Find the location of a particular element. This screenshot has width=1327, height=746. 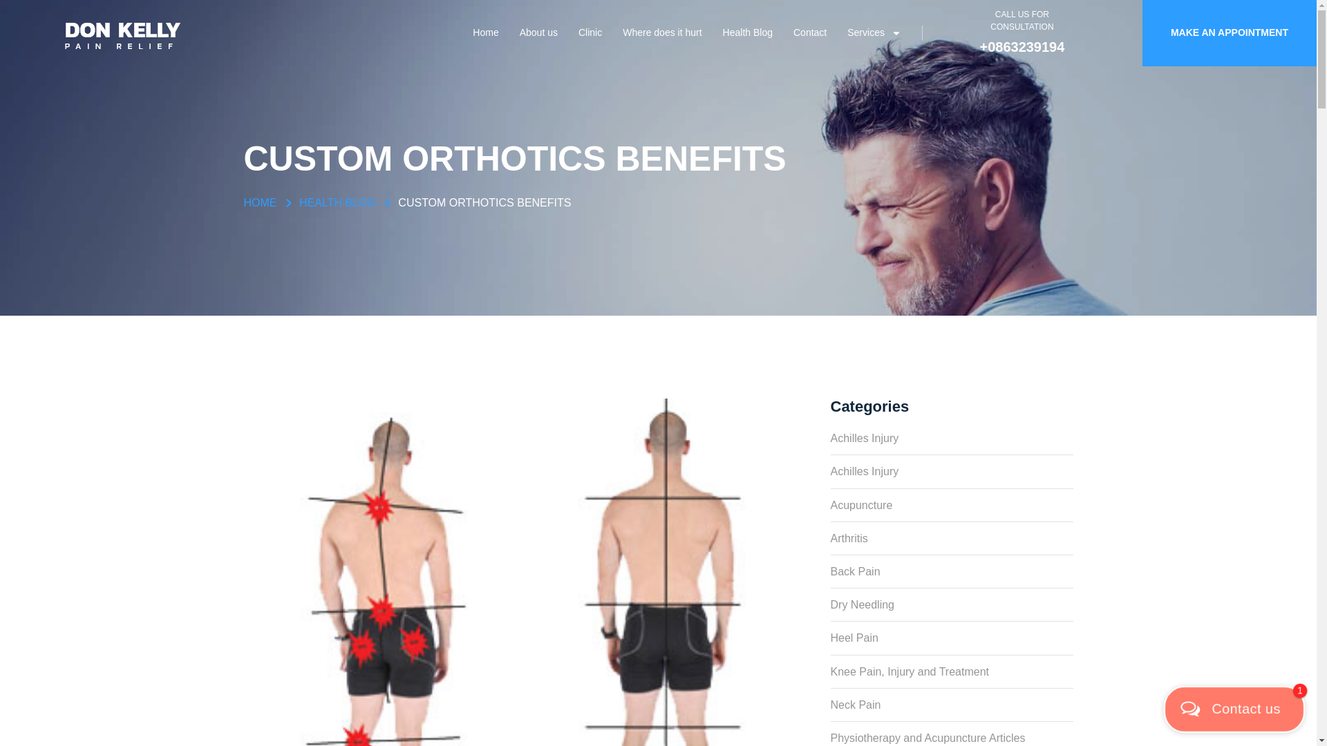

Achilles Injury is located at coordinates (952, 467).